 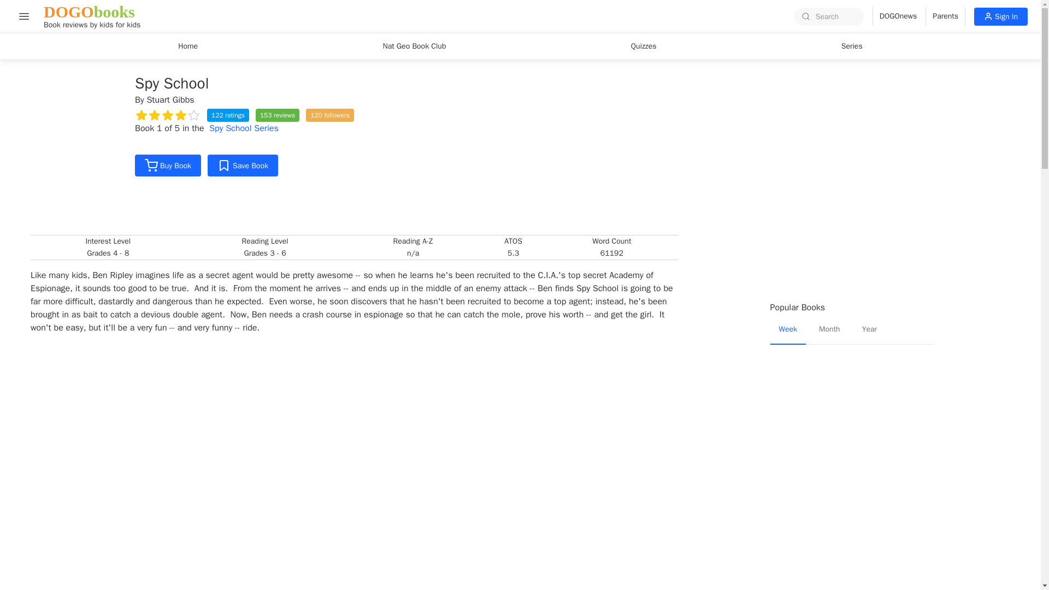 What do you see at coordinates (414, 46) in the screenshot?
I see `Buy Book` at bounding box center [414, 46].